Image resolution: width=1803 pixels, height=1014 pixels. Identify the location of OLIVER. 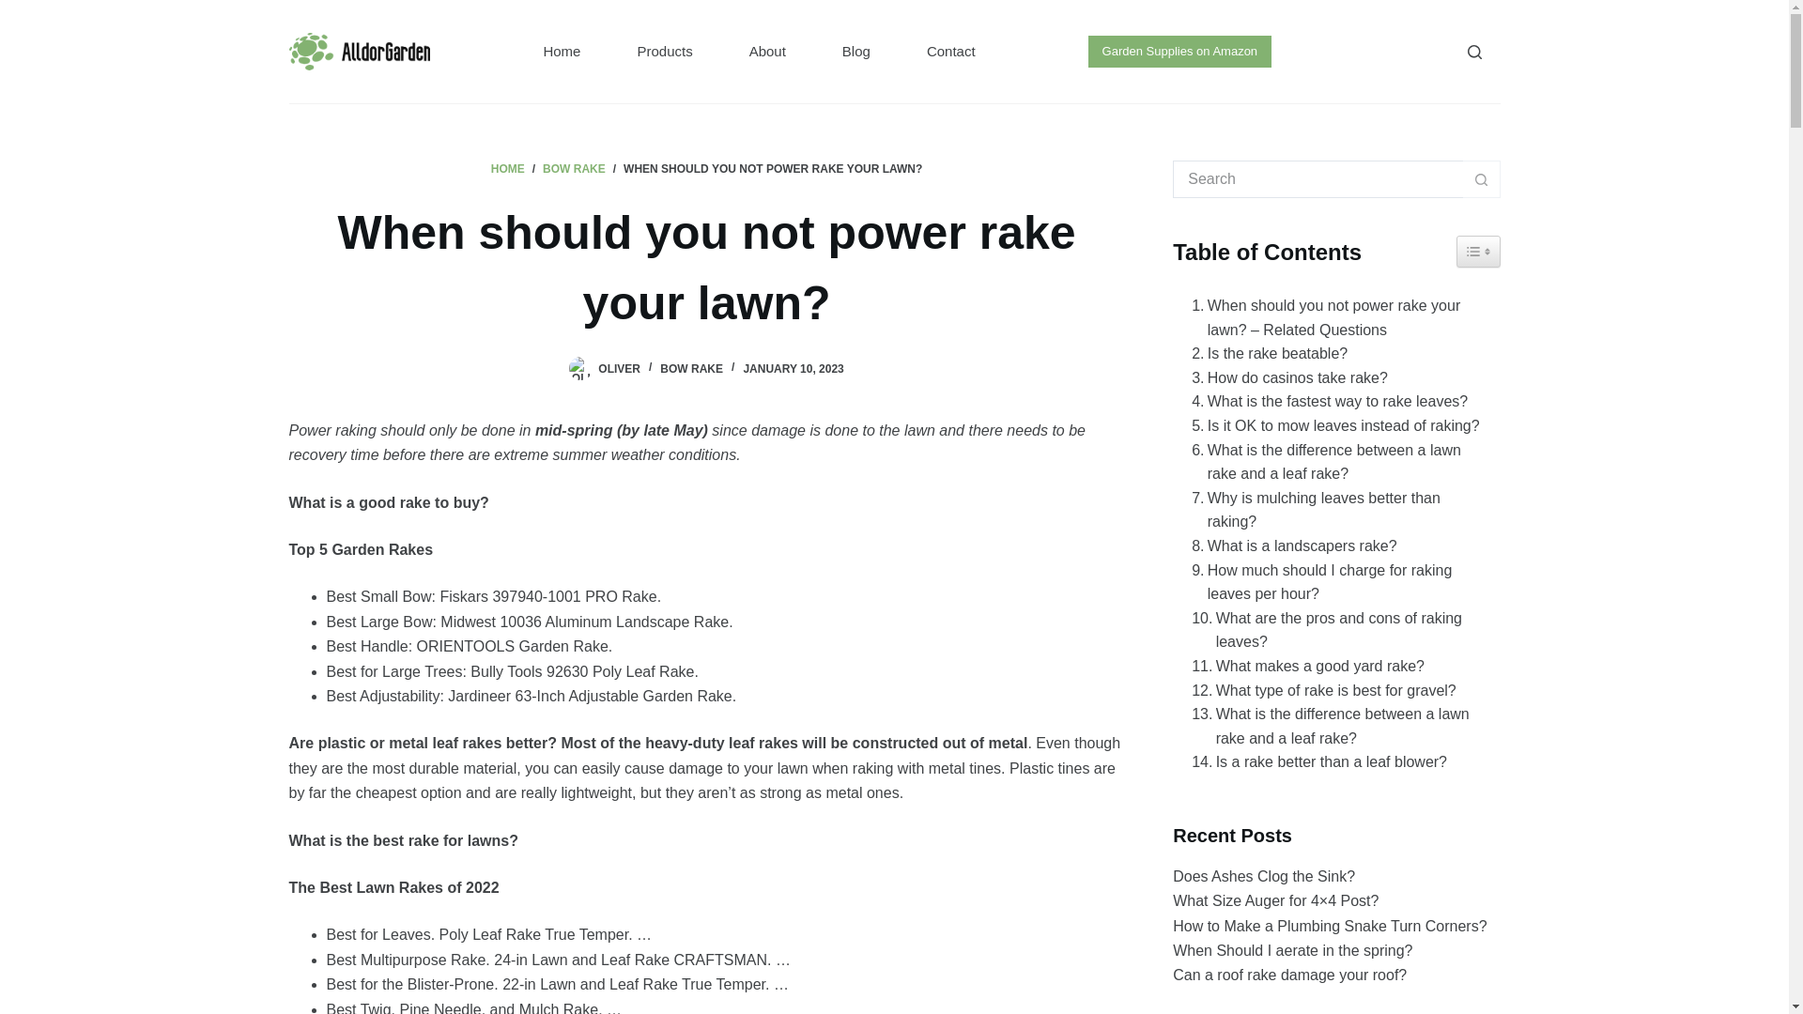
(619, 368).